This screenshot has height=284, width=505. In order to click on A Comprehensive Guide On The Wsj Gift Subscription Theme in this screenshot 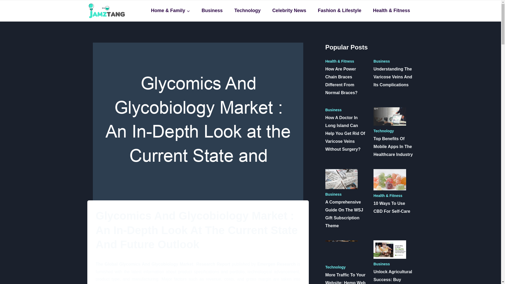, I will do `click(341, 179)`.